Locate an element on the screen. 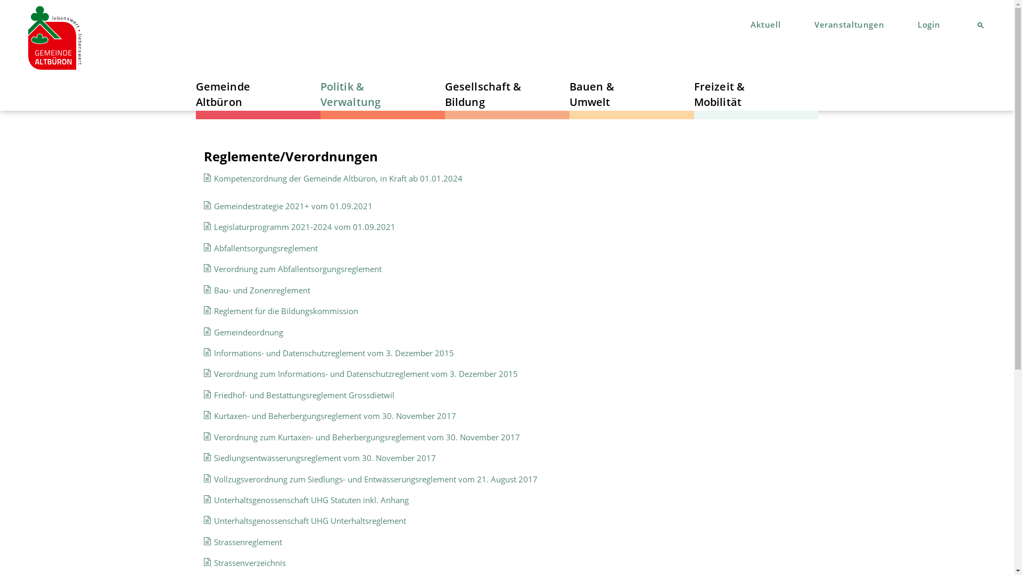 This screenshot has width=1022, height=575. Gemeindeordnung is located at coordinates (249, 332).